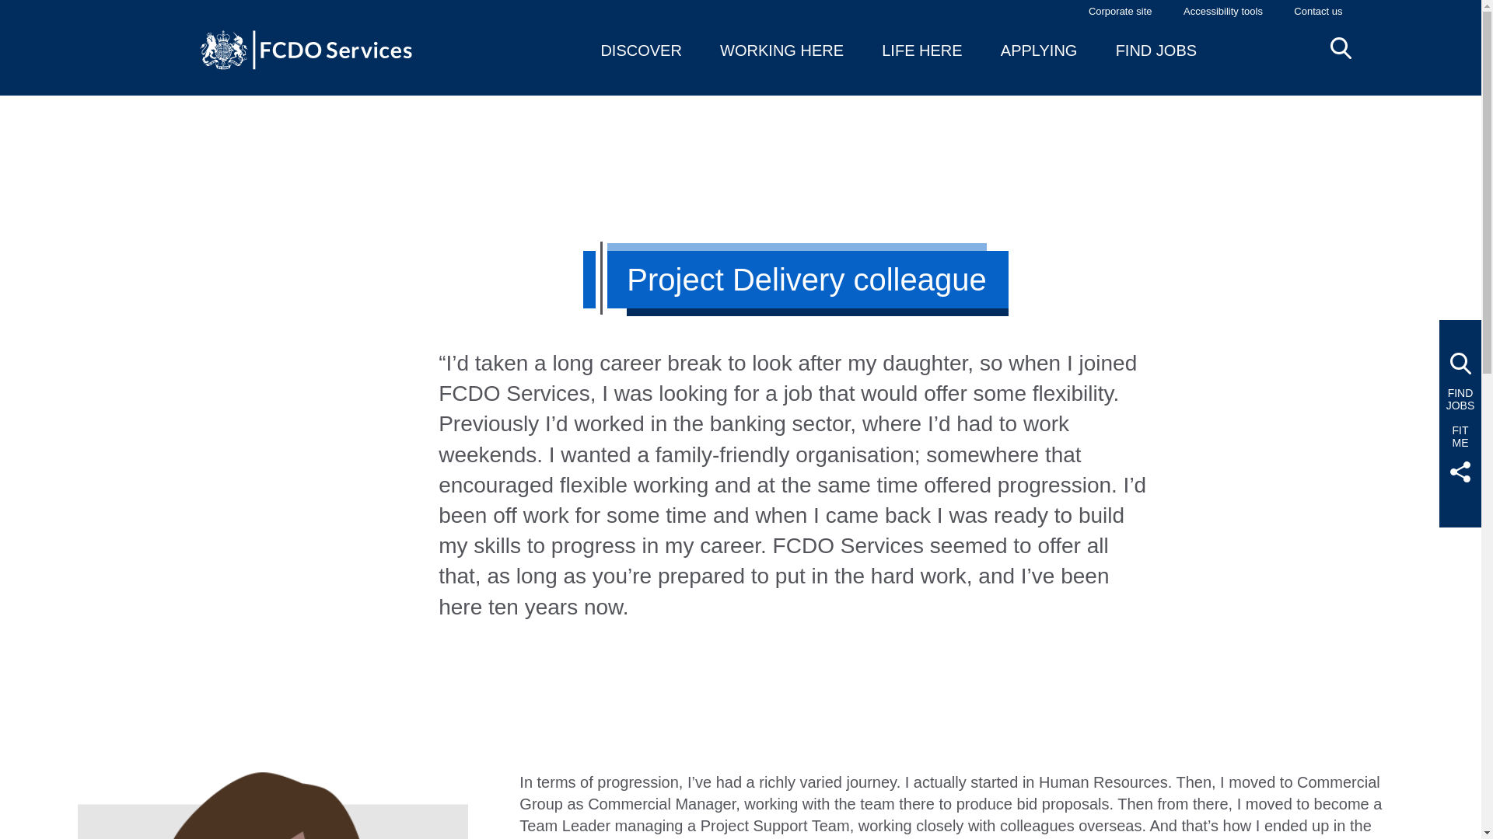 This screenshot has width=1493, height=839. I want to click on Contact Us, so click(1318, 11).